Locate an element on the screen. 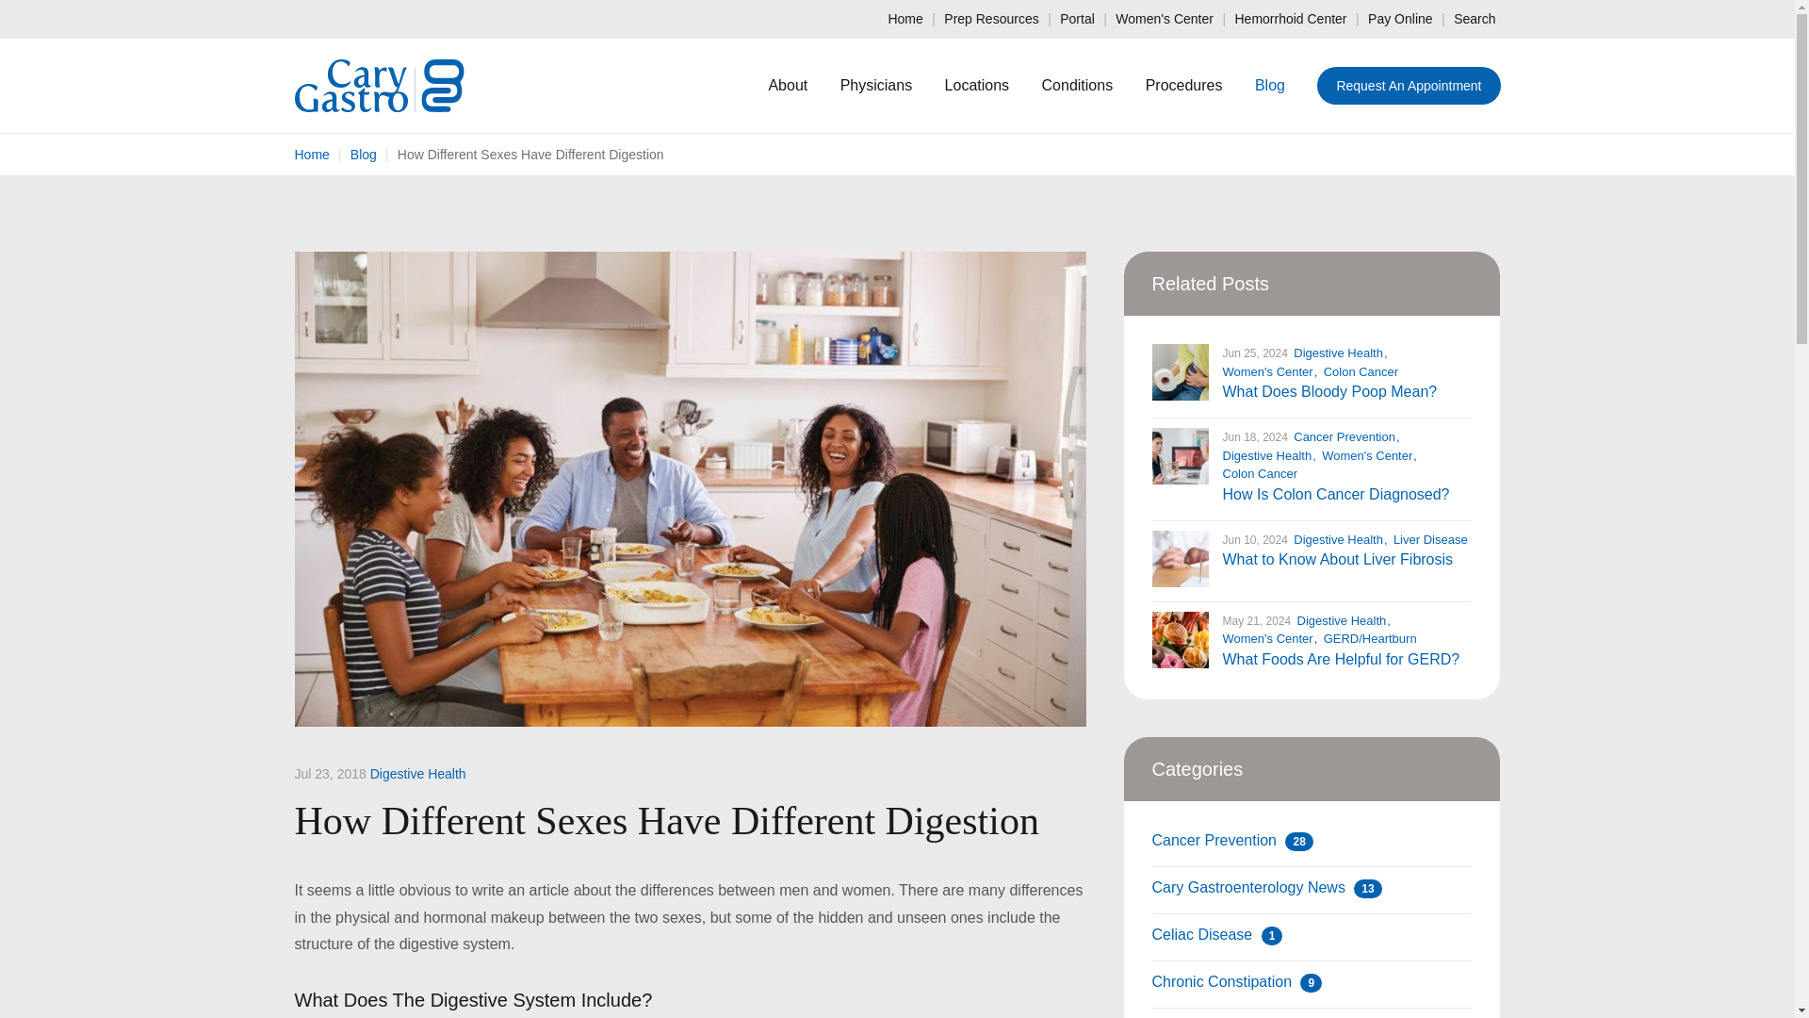  Search is located at coordinates (1476, 19).